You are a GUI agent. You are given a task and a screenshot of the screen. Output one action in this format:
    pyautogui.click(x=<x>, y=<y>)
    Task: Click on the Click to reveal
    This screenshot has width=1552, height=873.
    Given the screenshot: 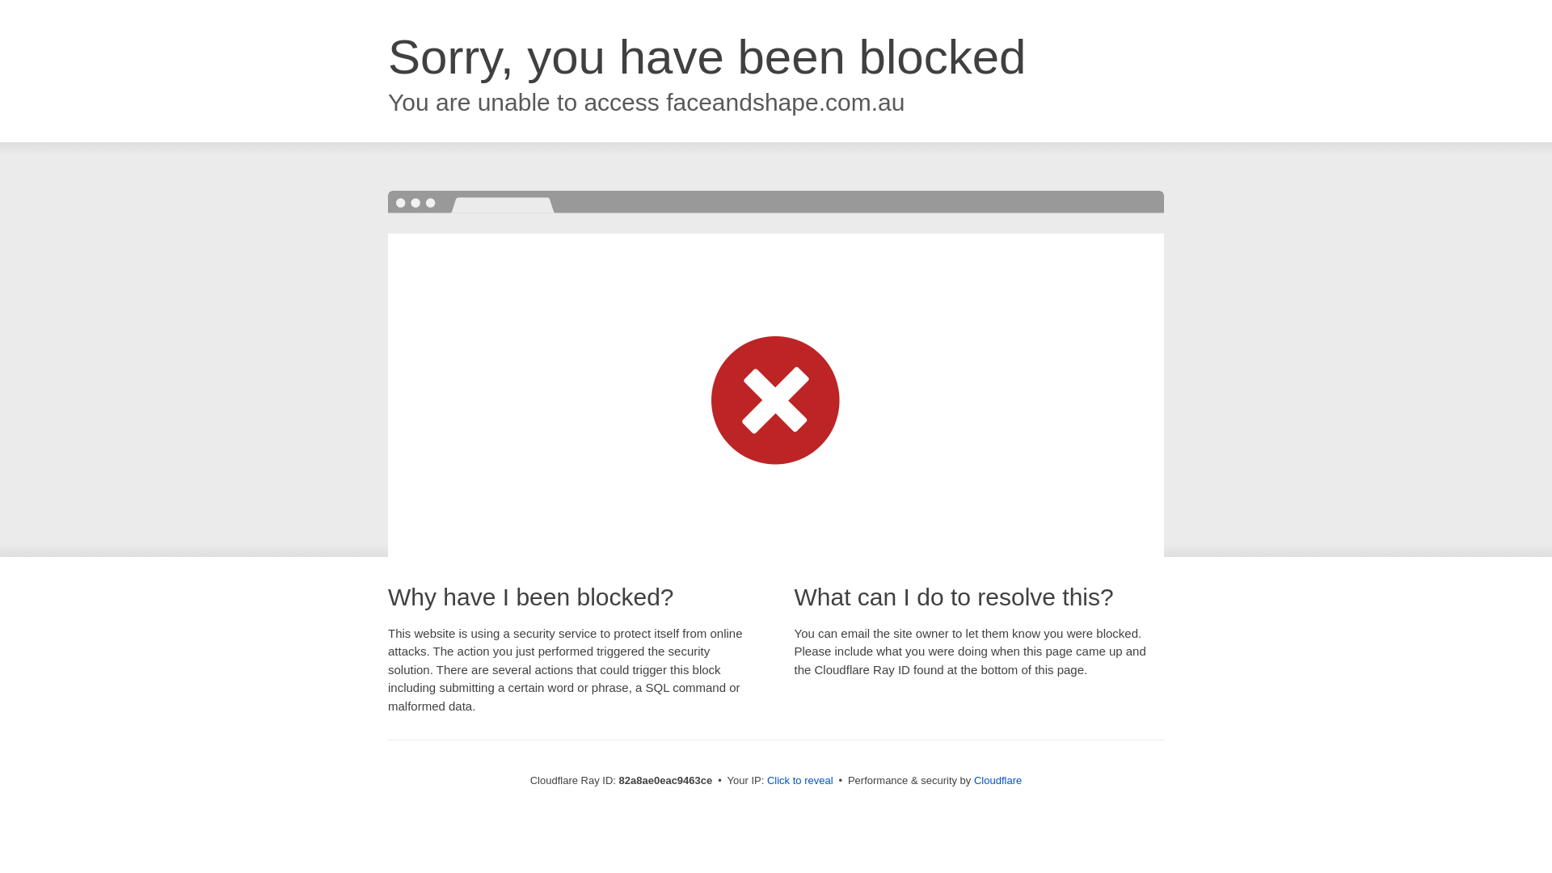 What is the action you would take?
    pyautogui.click(x=800, y=781)
    